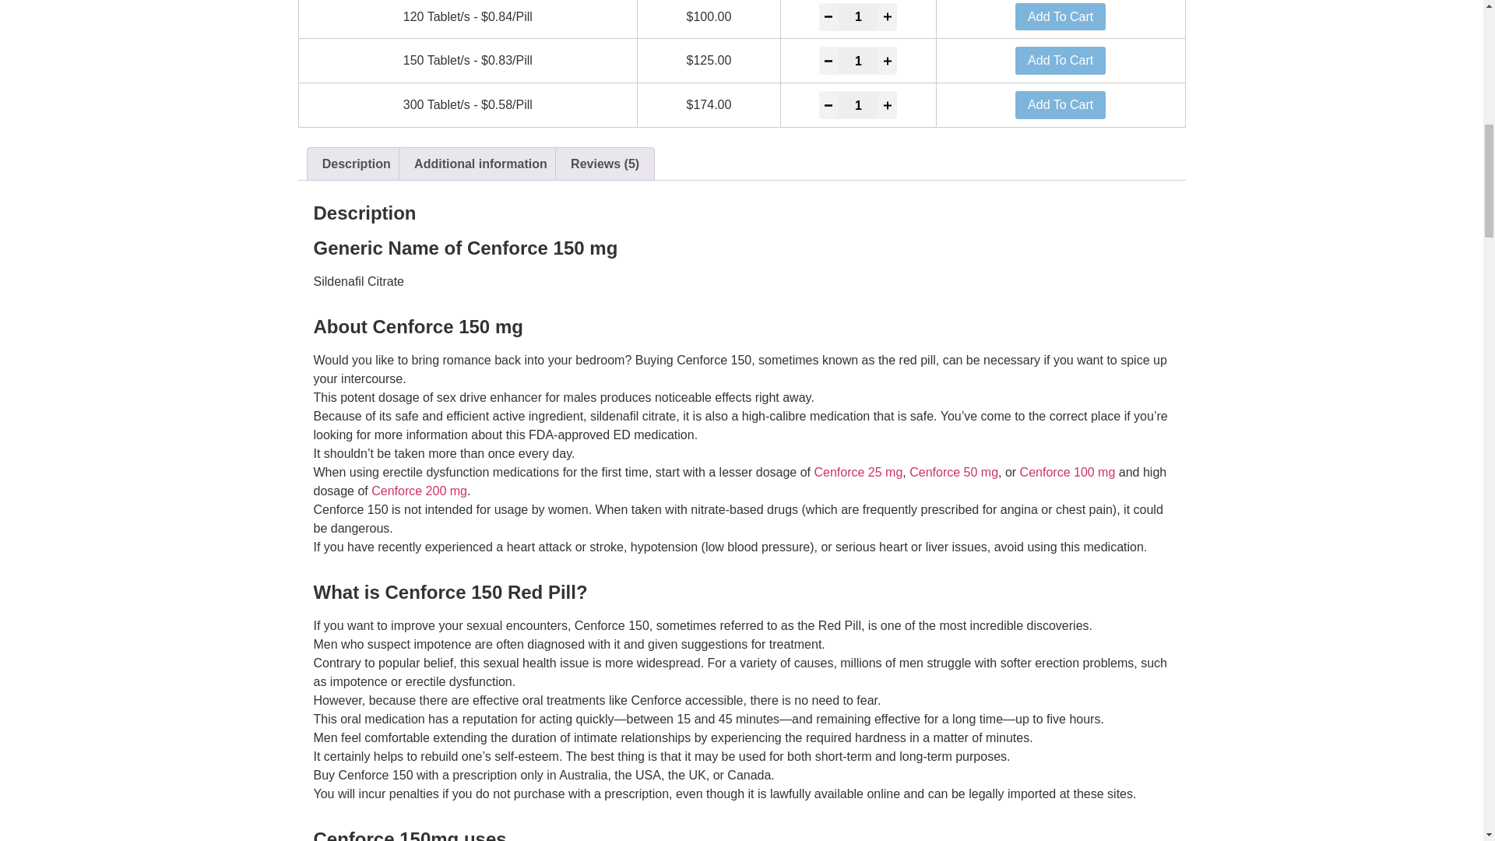 The width and height of the screenshot is (1495, 841). Describe the element at coordinates (858, 104) in the screenshot. I see `1` at that location.